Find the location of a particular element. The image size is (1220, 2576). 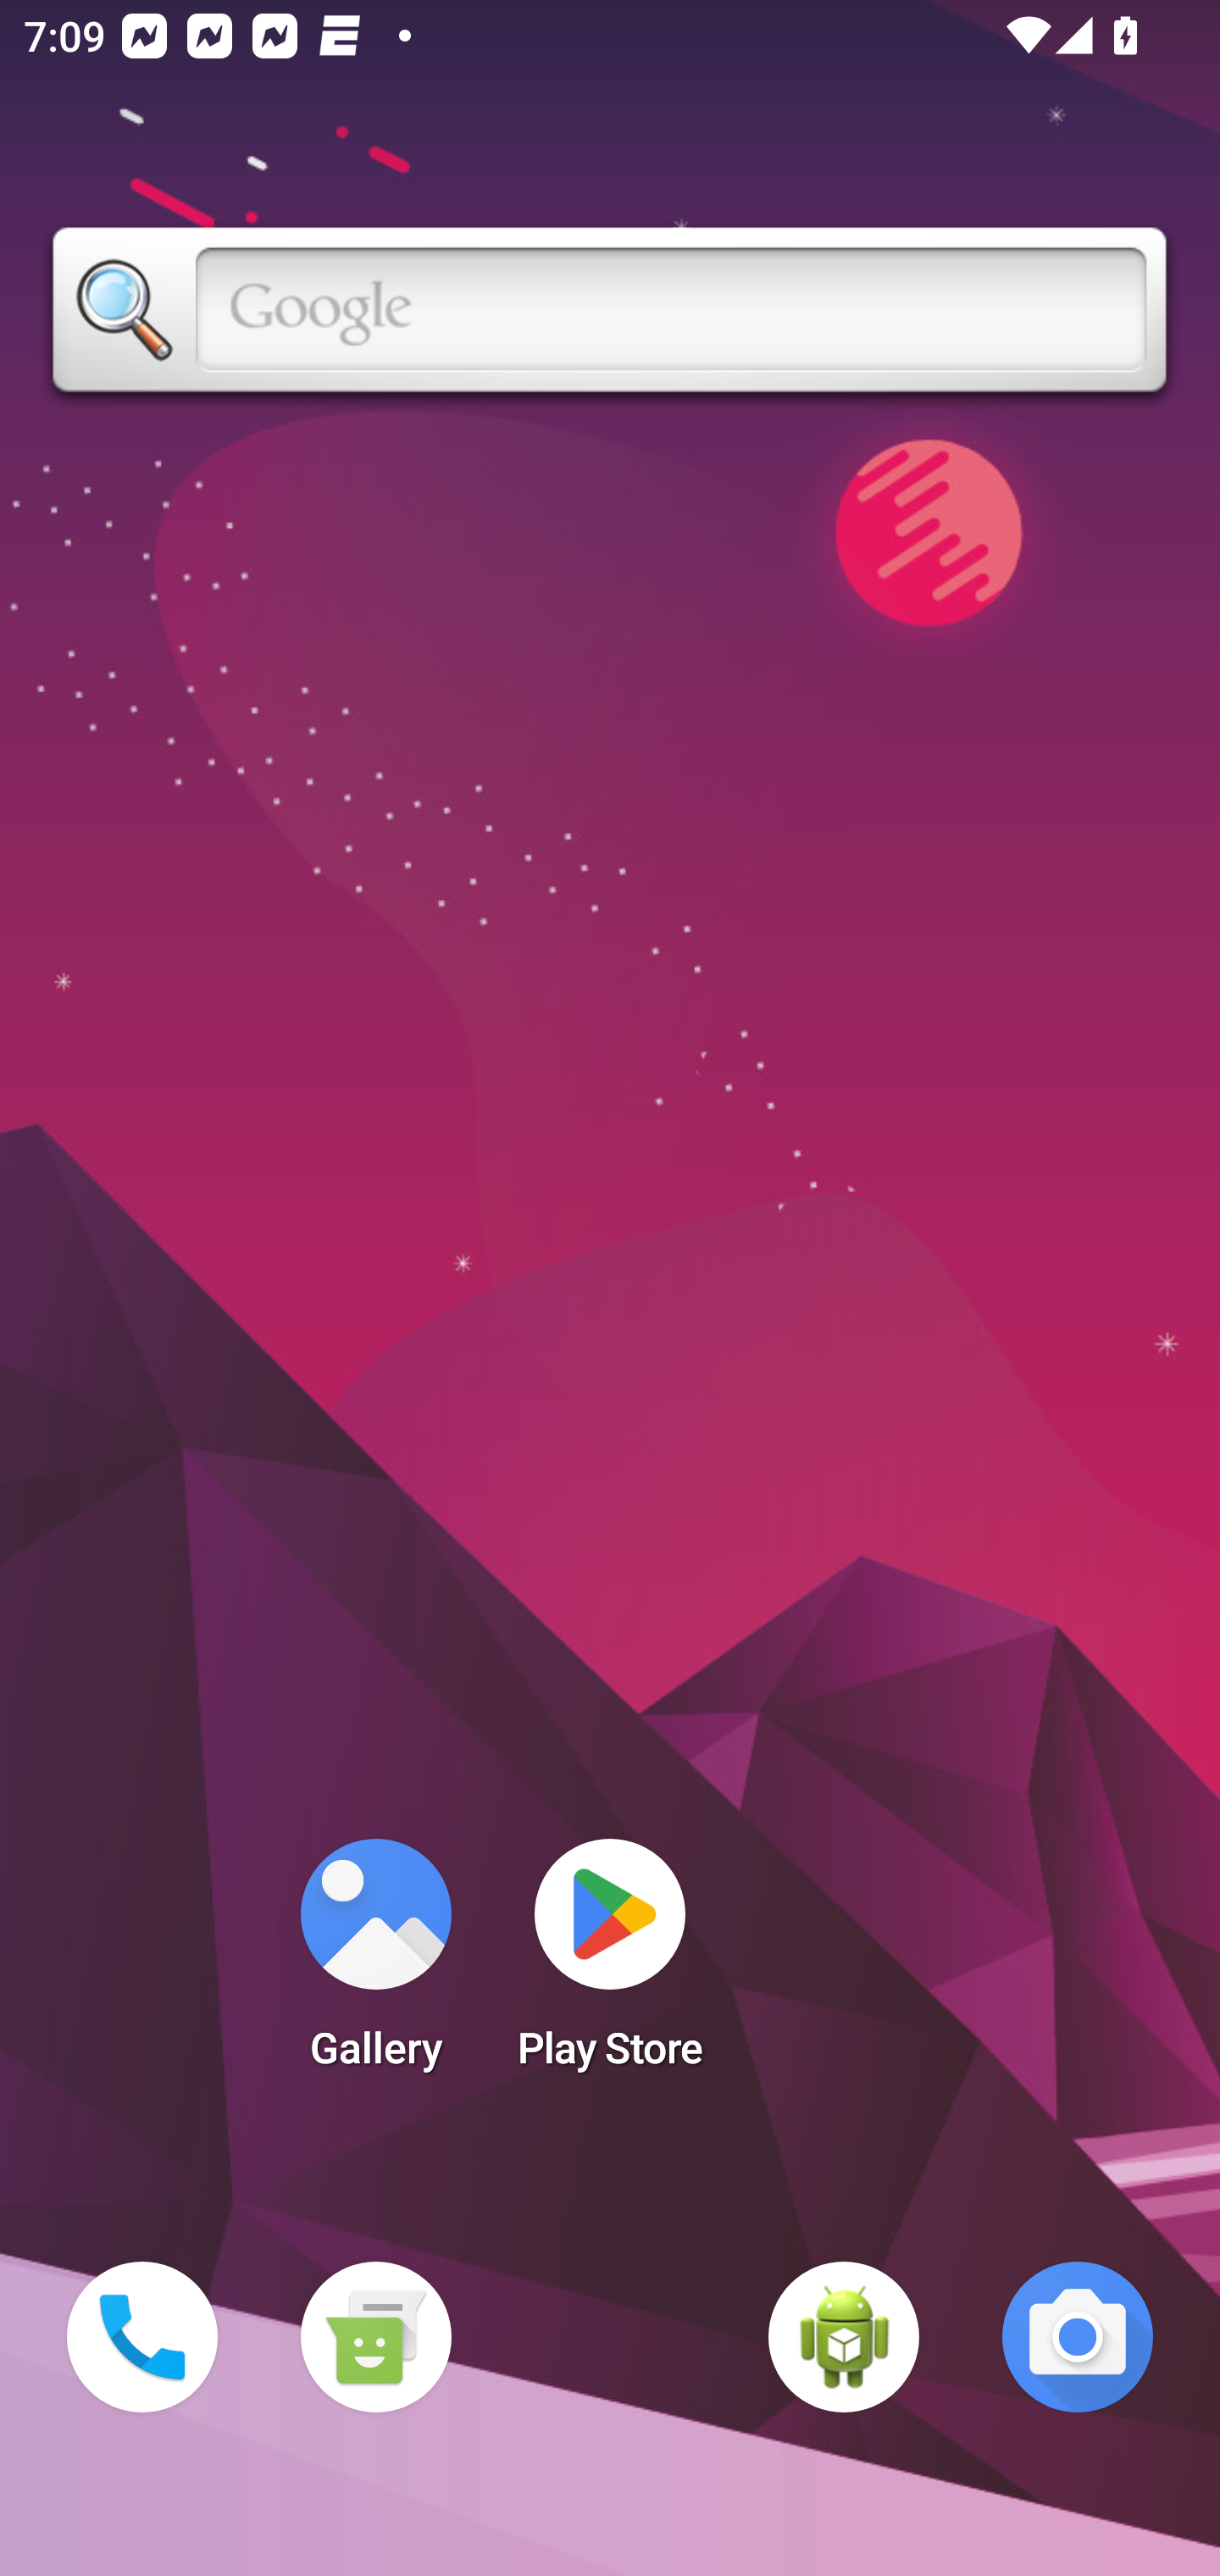

Messaging is located at coordinates (375, 2337).